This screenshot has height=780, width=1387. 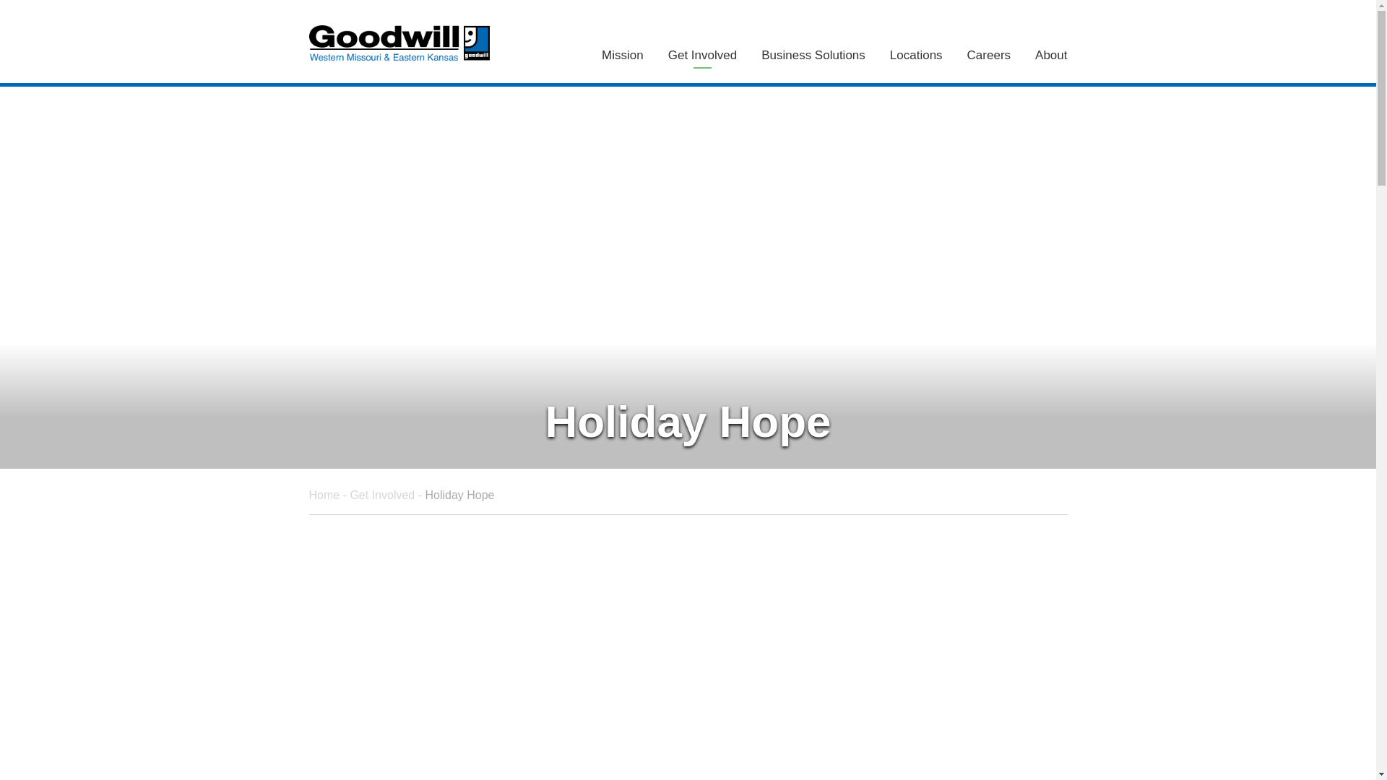 I want to click on Get Involved, so click(x=702, y=59).